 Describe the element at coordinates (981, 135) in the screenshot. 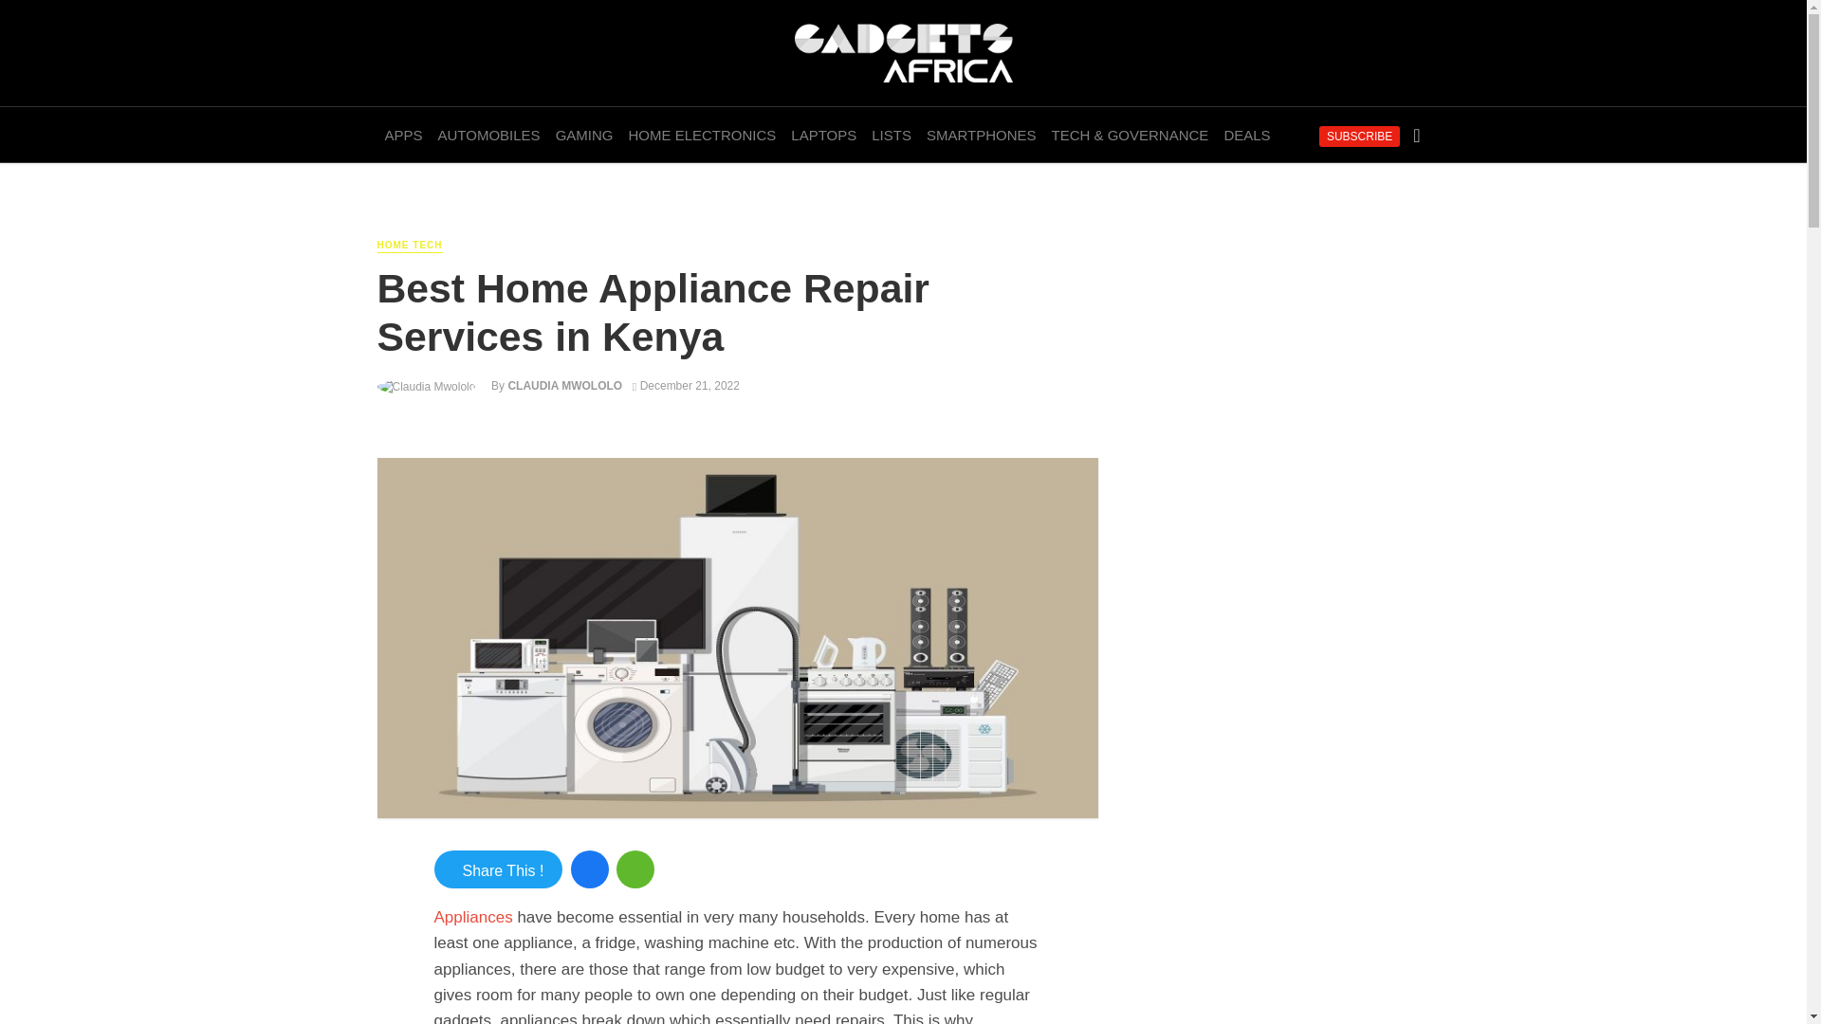

I see `SMARTPHONES` at that location.